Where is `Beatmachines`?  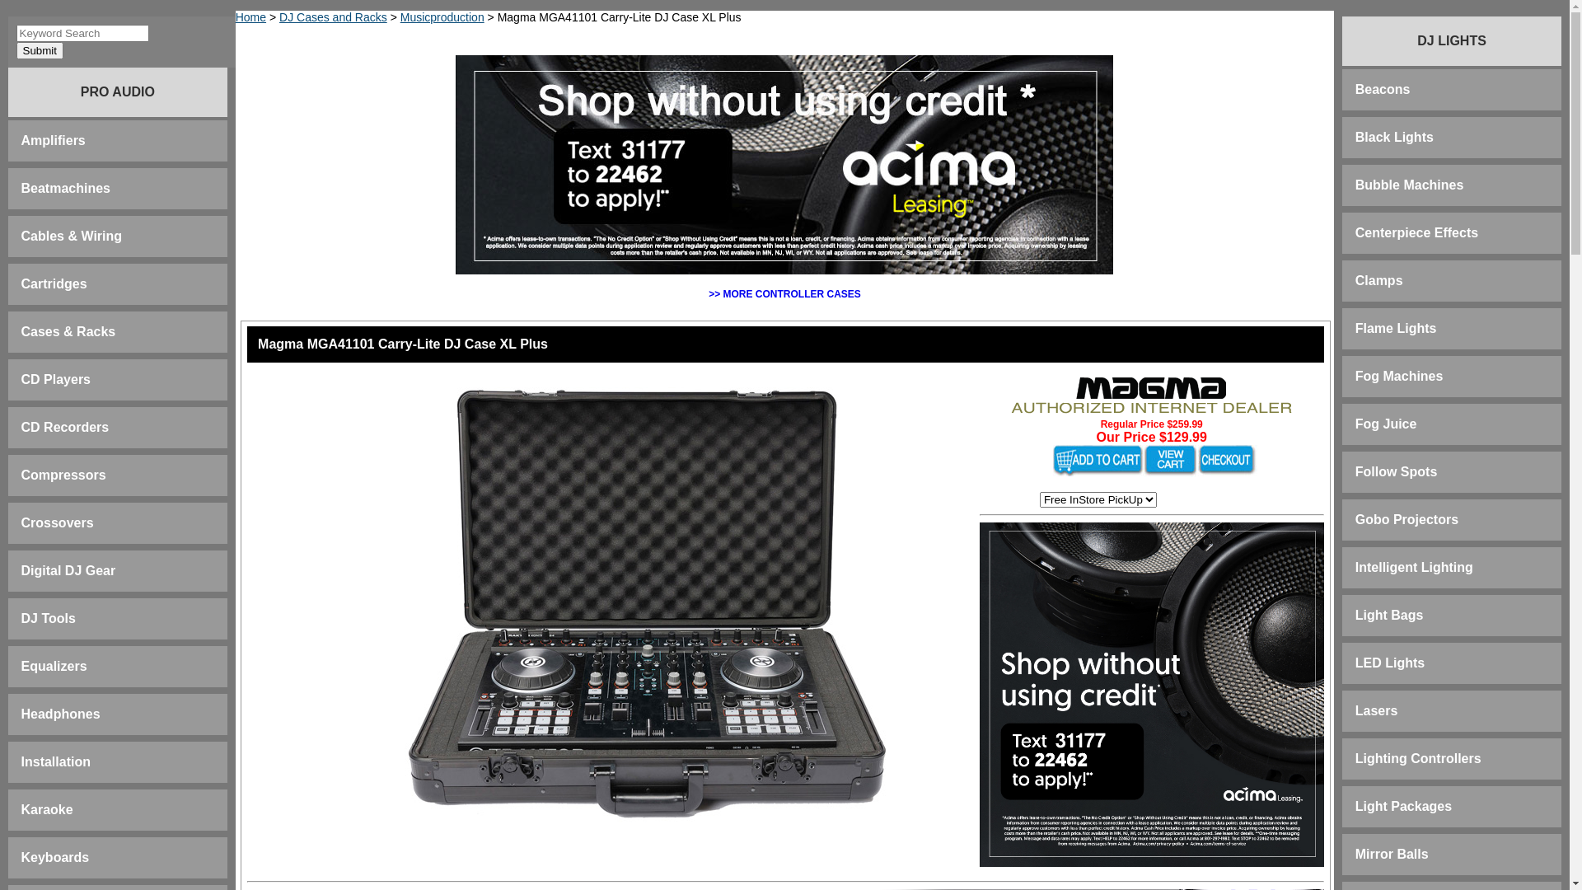
Beatmachines is located at coordinates (66, 188).